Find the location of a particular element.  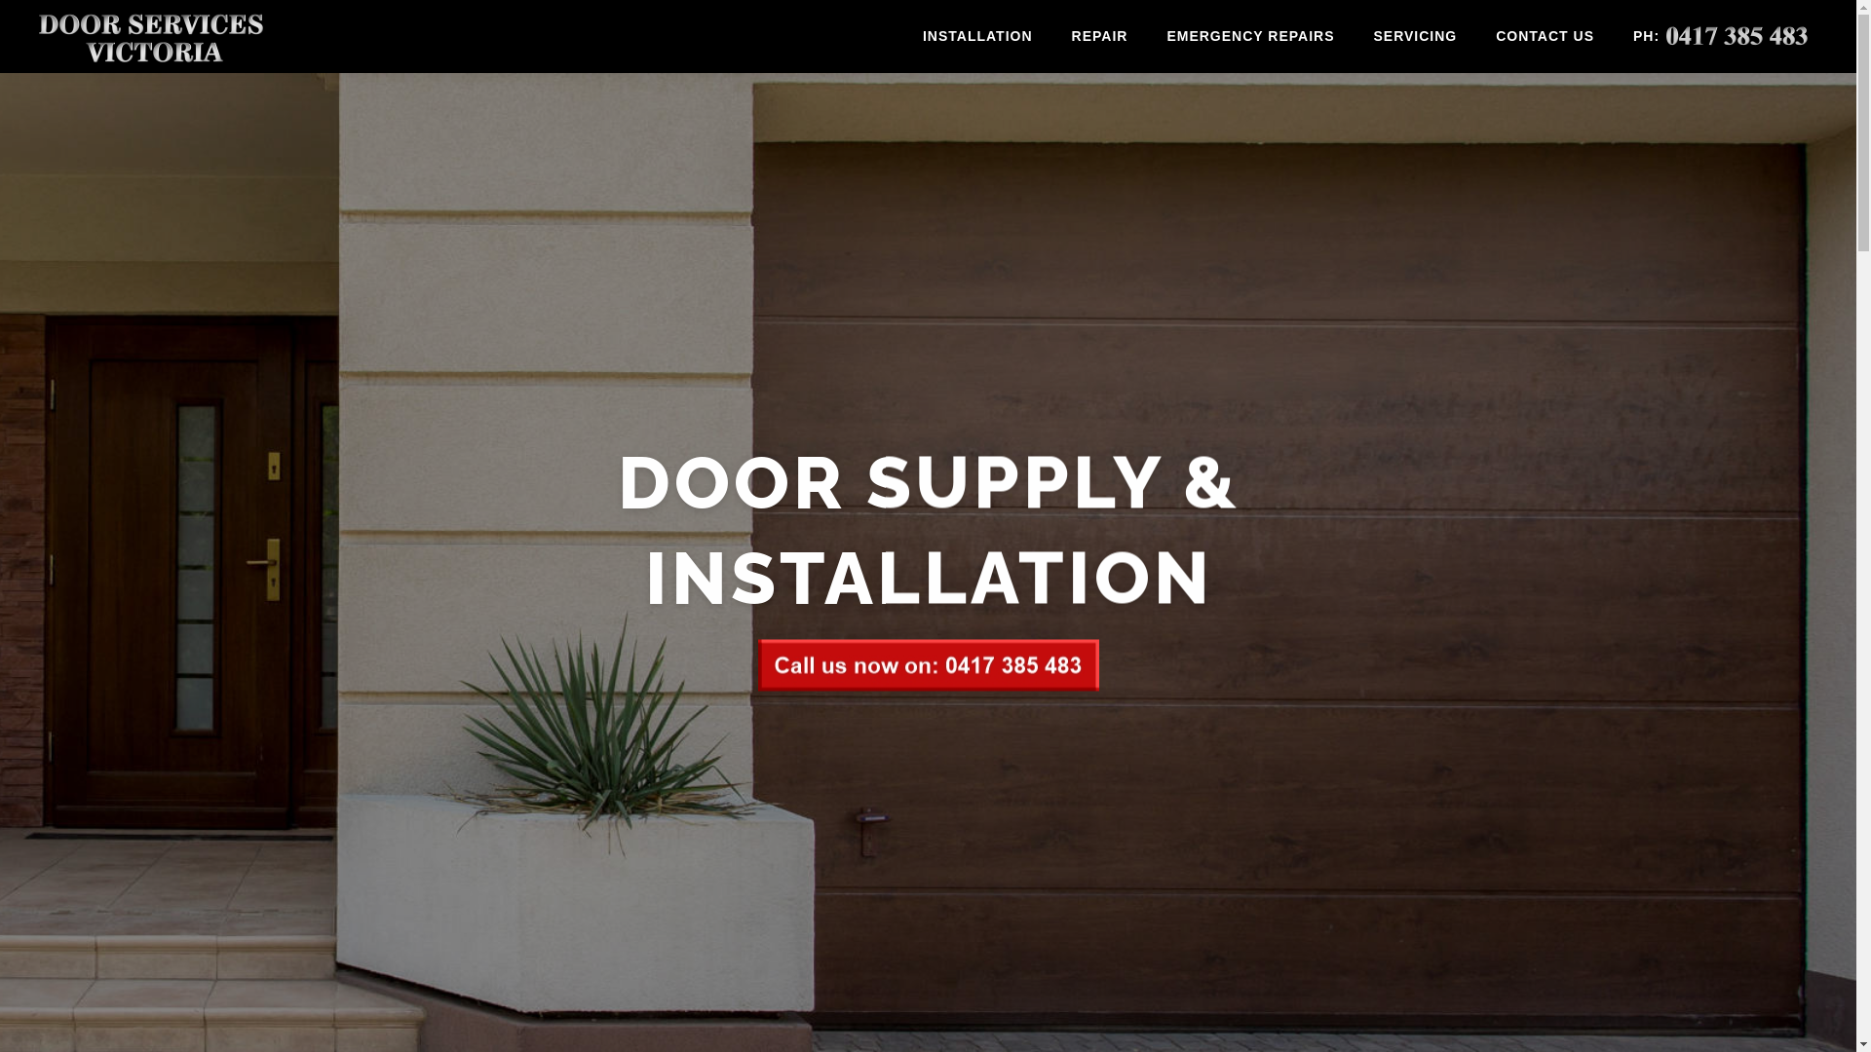

REPAIR is located at coordinates (1100, 37).